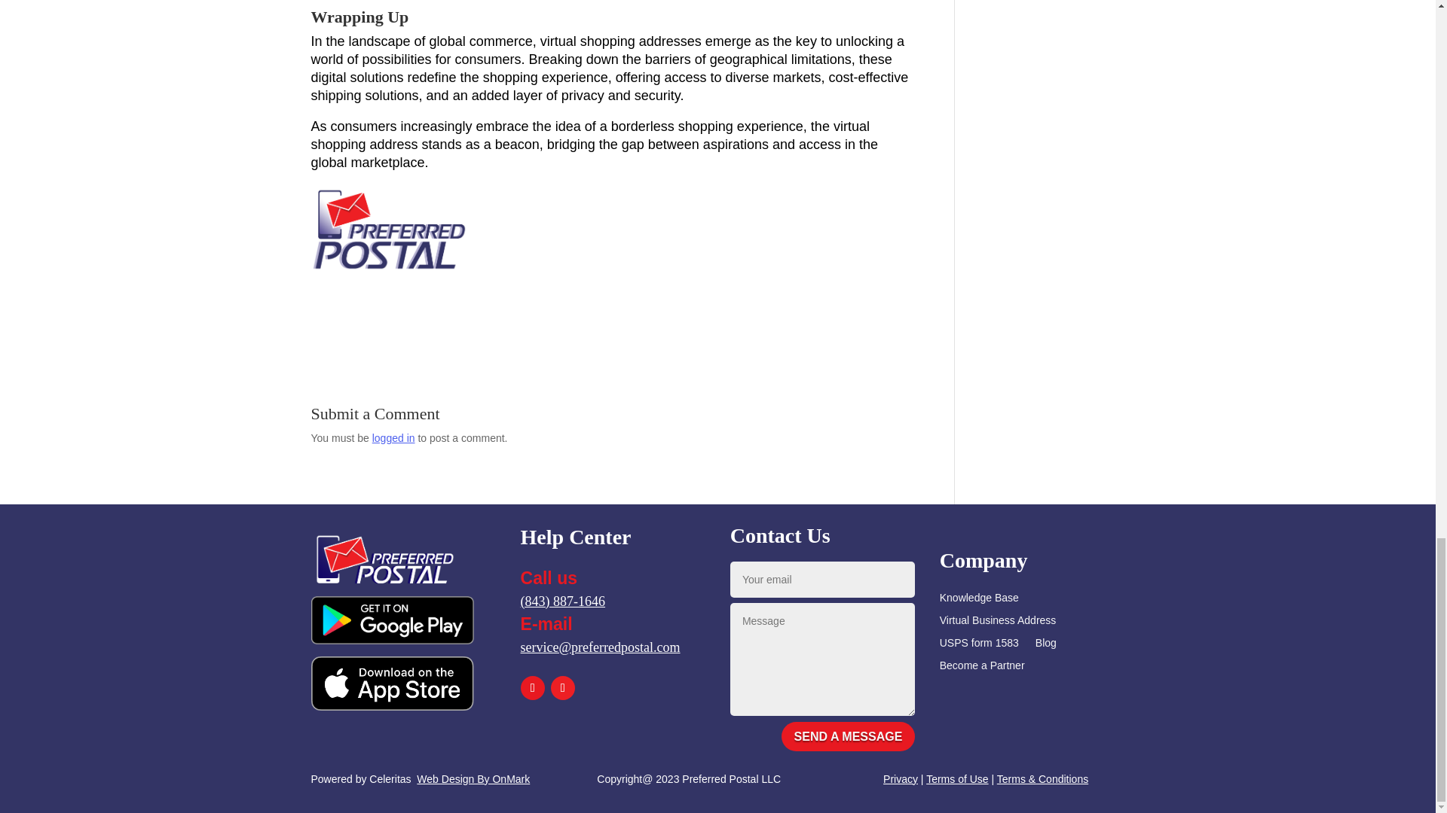  What do you see at coordinates (1046, 646) in the screenshot?
I see `Blog` at bounding box center [1046, 646].